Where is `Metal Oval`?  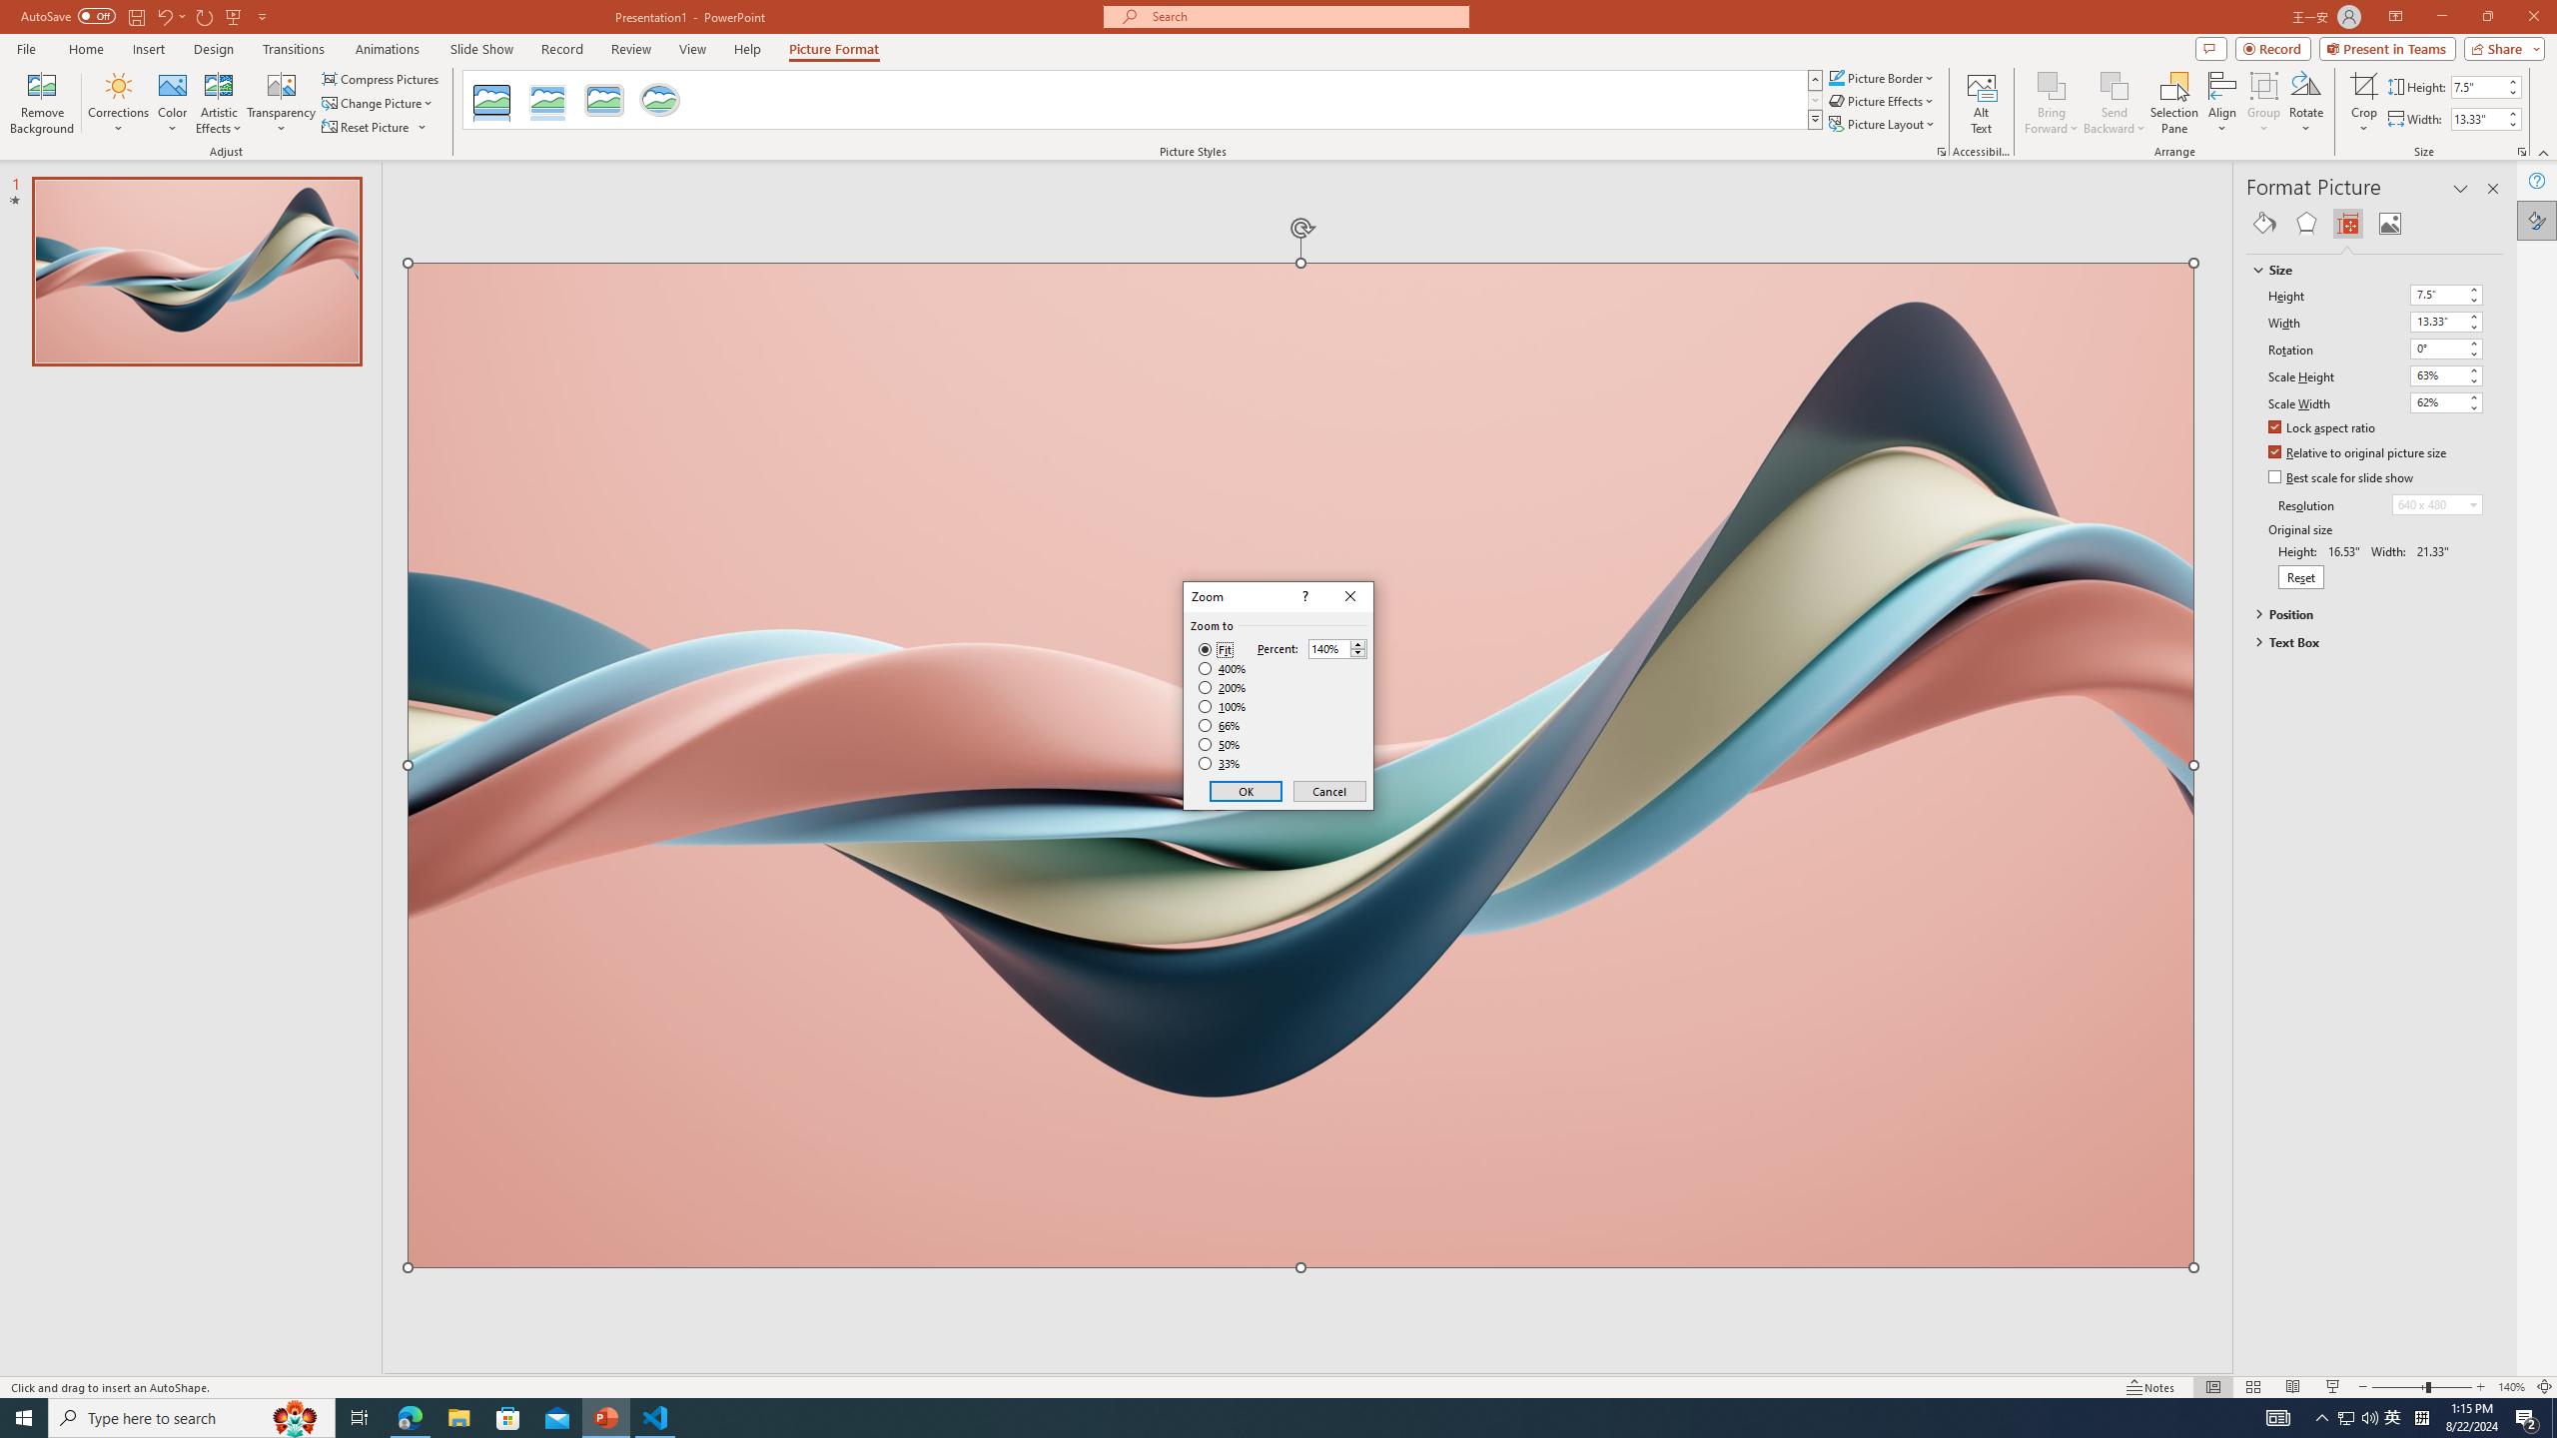
Metal Oval is located at coordinates (659, 100).